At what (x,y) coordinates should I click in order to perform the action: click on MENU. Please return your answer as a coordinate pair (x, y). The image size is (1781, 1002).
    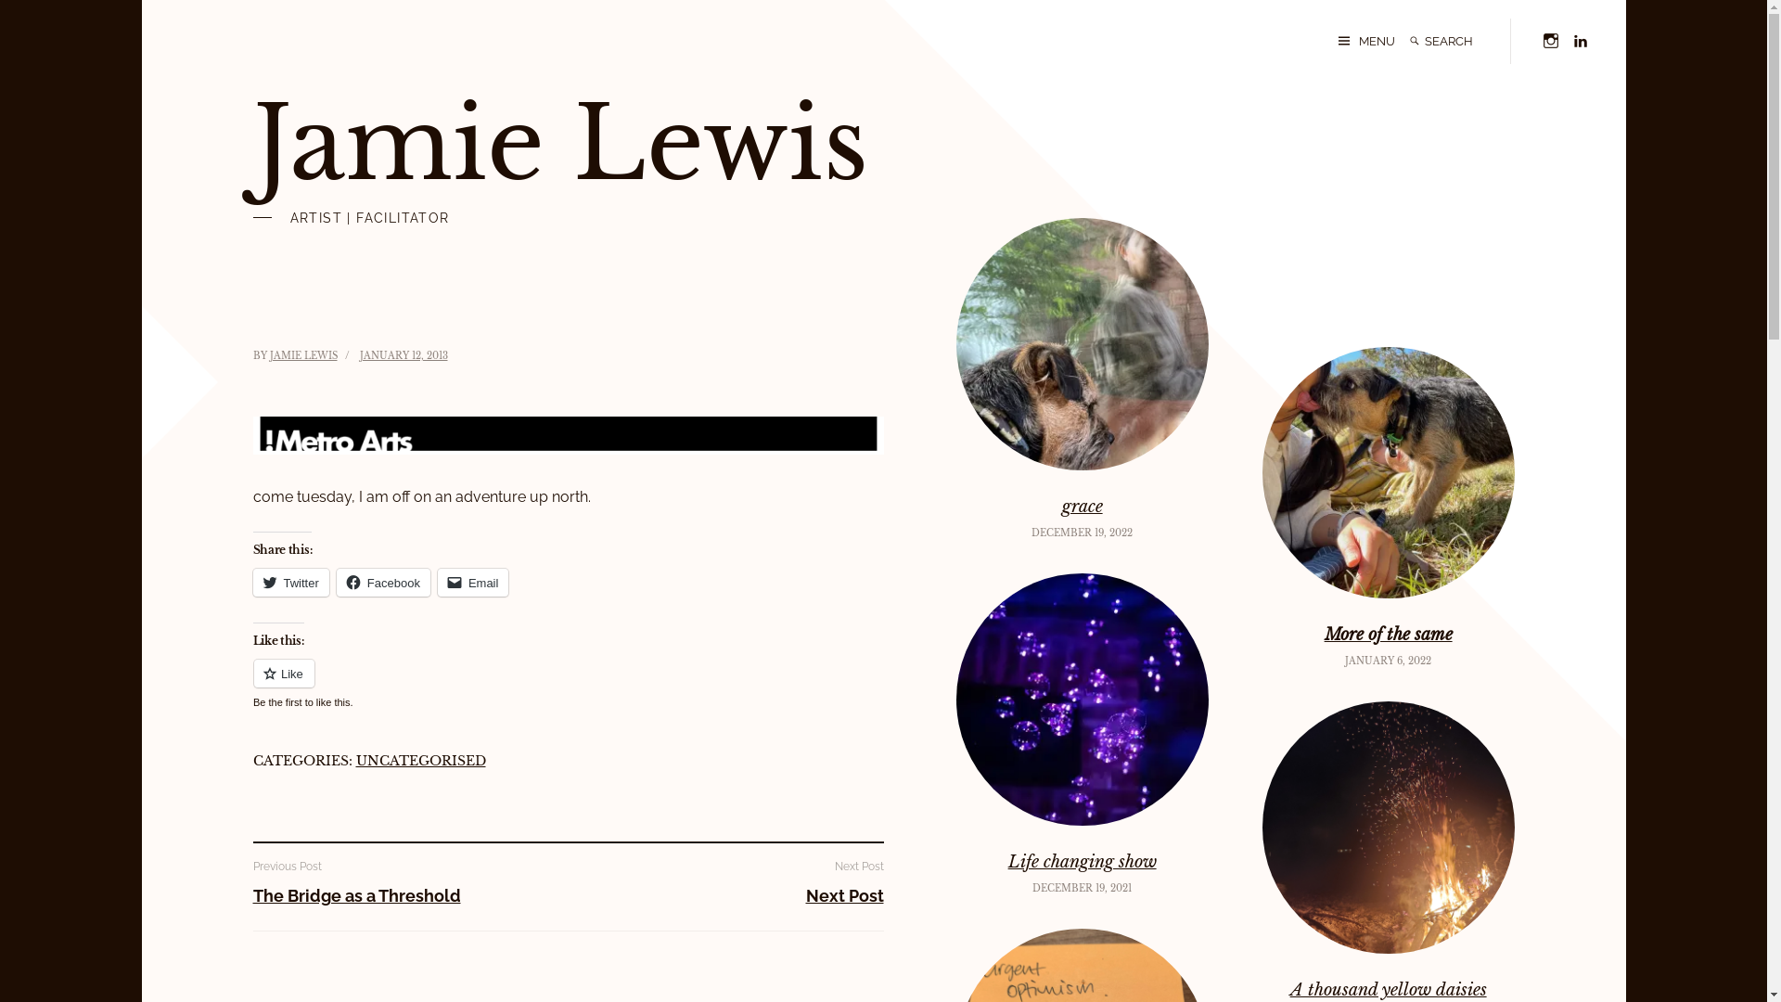
    Looking at the image, I should click on (1365, 41).